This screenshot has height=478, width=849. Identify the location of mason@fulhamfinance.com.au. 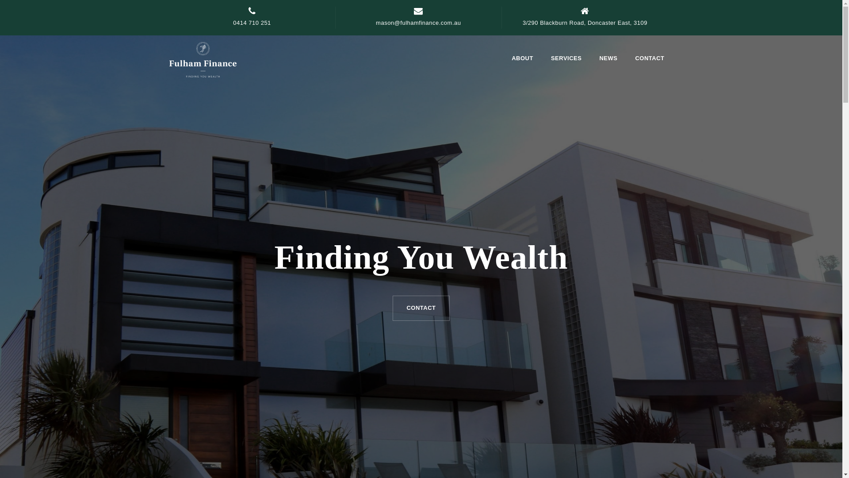
(418, 23).